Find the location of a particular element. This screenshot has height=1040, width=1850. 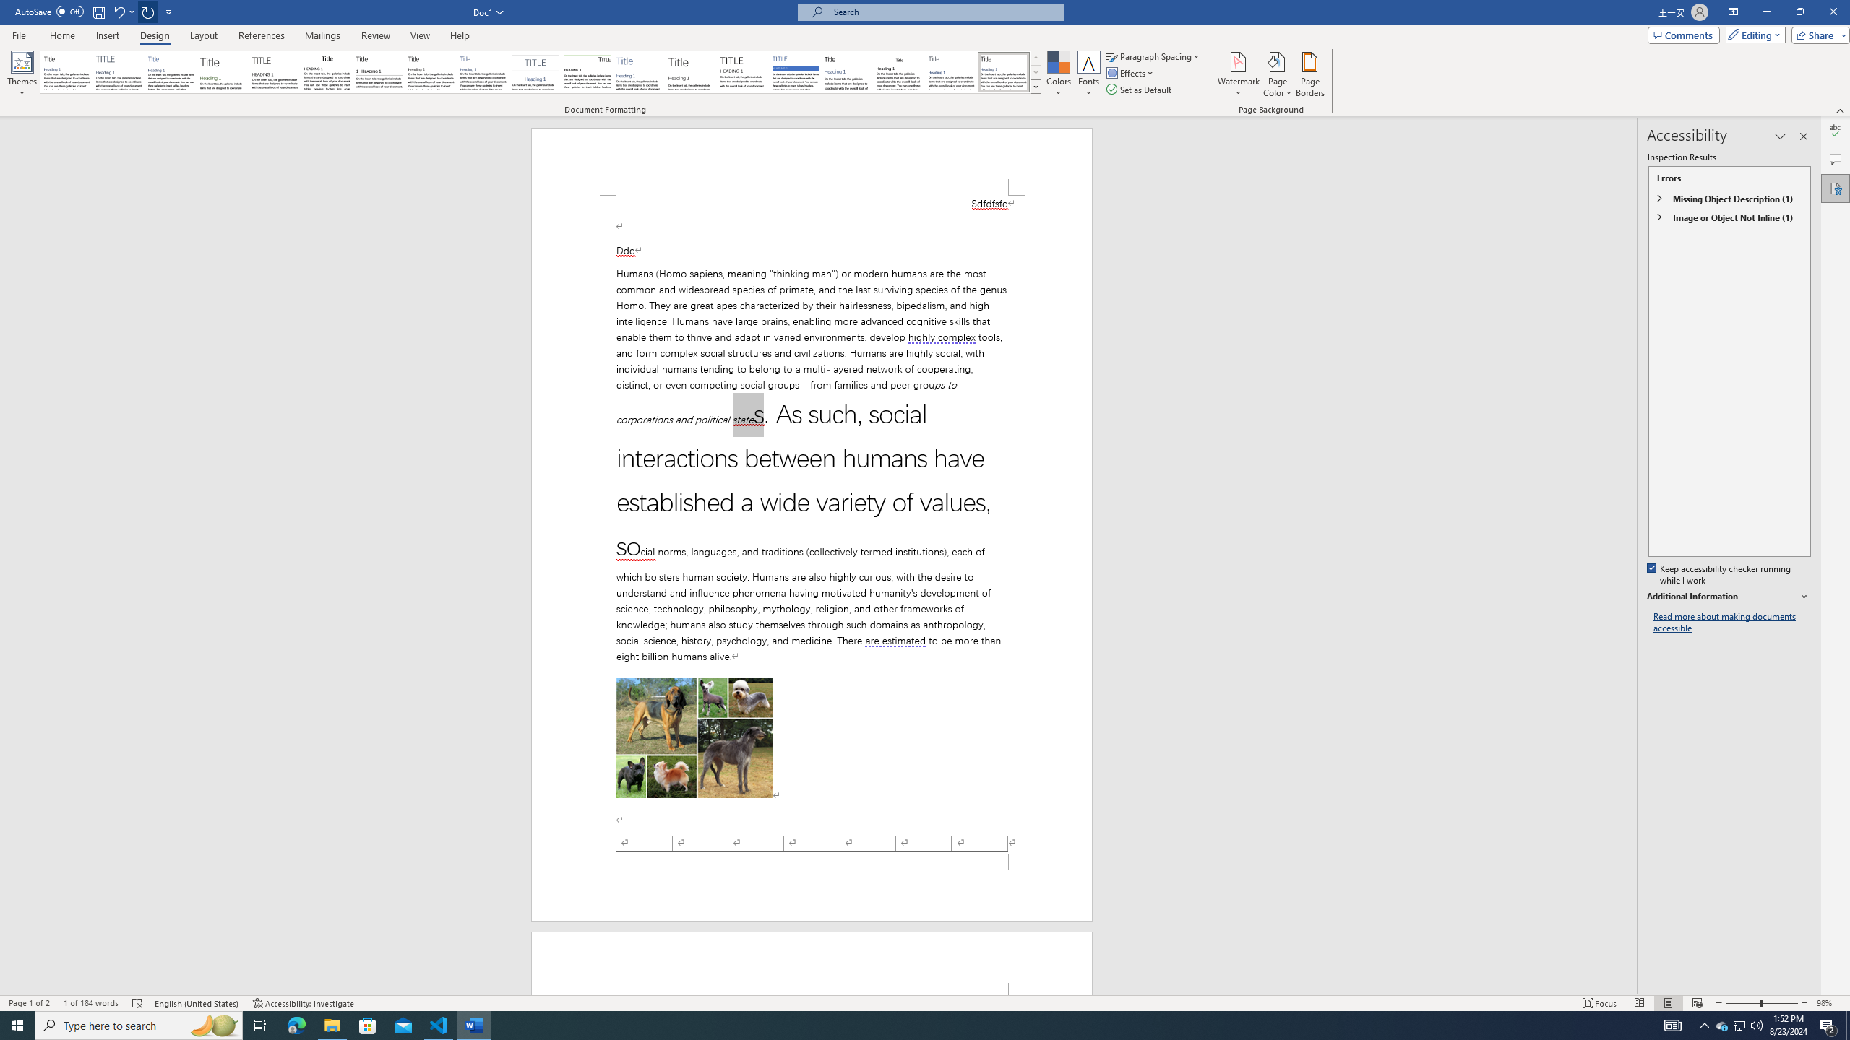

Themes is located at coordinates (22, 74).